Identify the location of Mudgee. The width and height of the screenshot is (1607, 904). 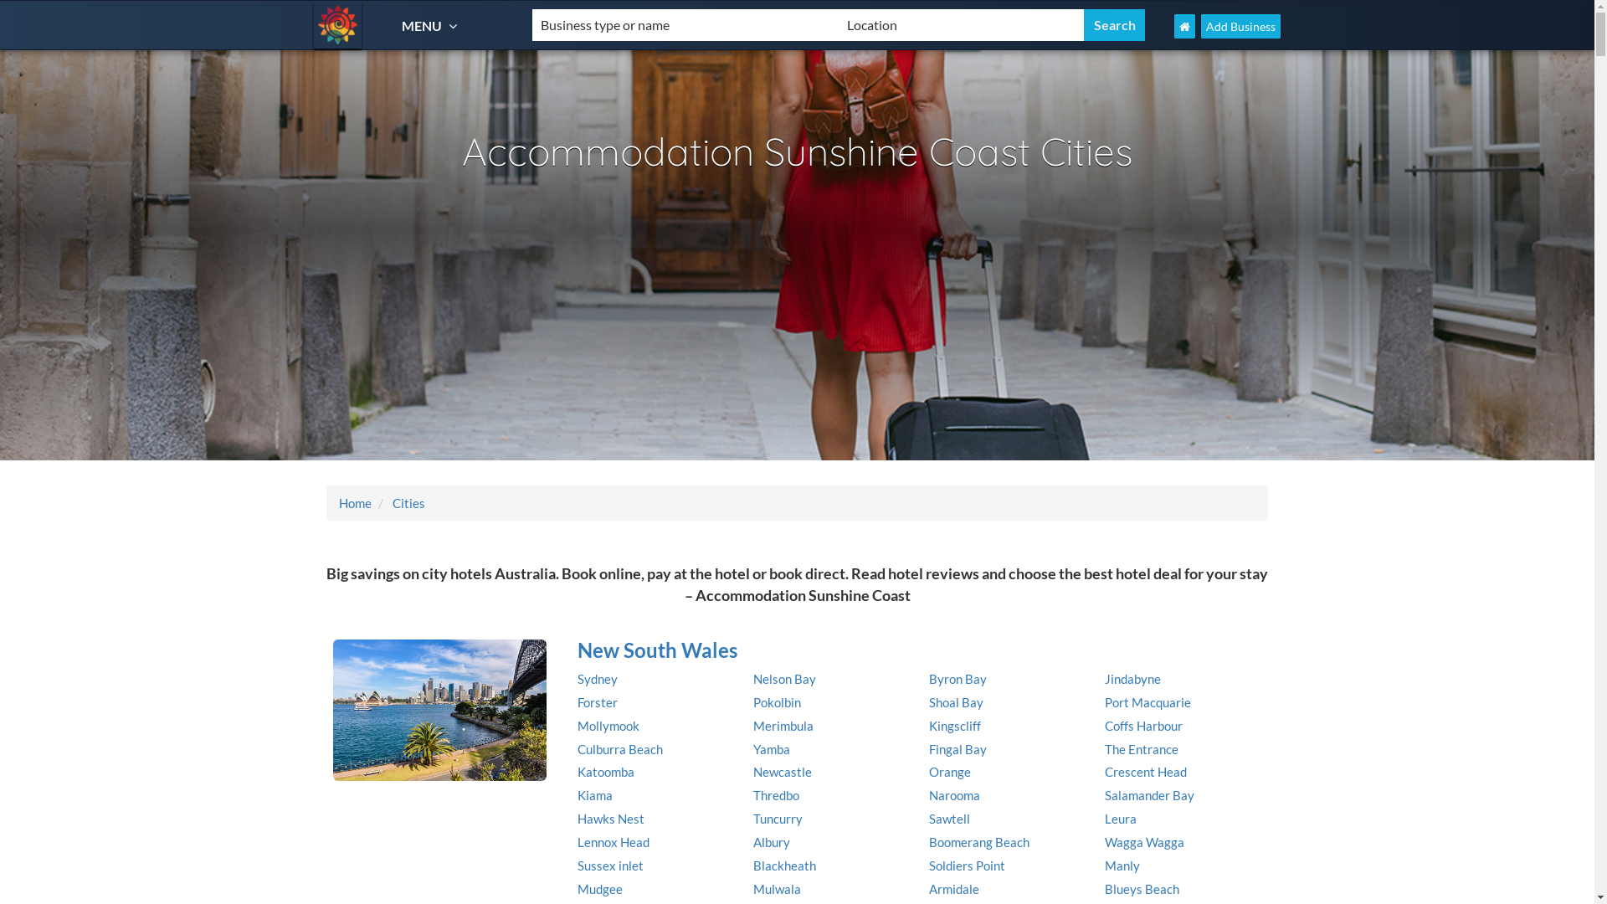
(600, 889).